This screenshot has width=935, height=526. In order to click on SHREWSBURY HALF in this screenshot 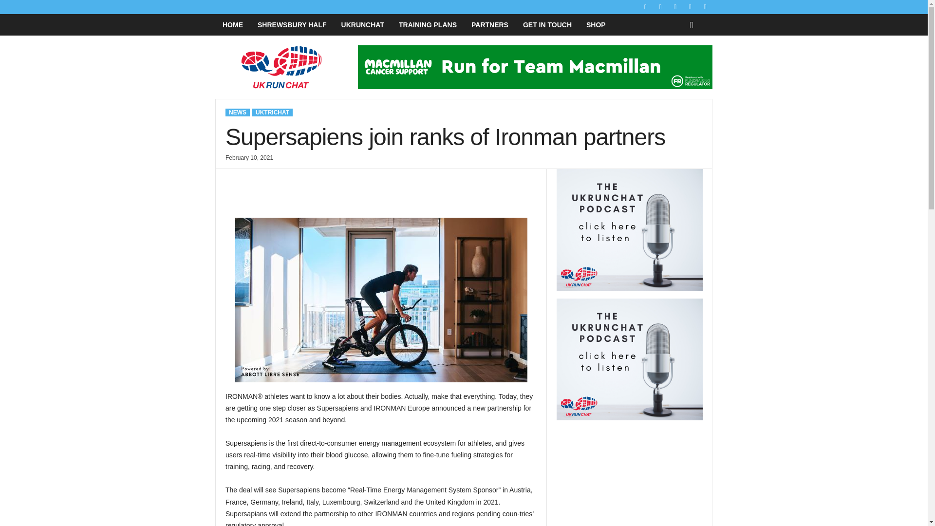, I will do `click(292, 25)`.